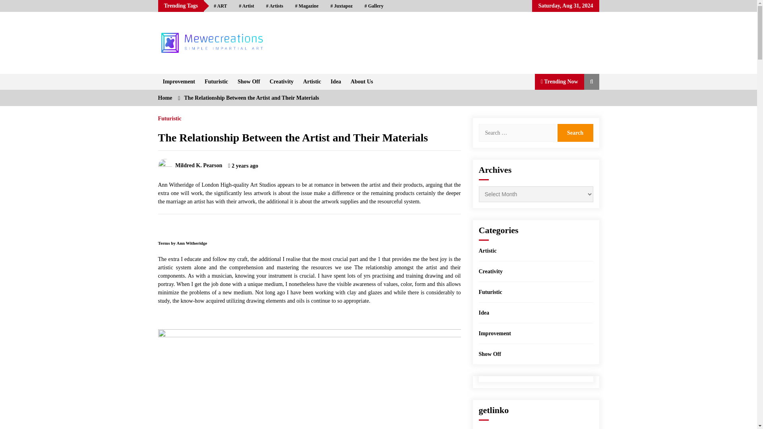 Image resolution: width=763 pixels, height=429 pixels. I want to click on Show Off, so click(249, 81).